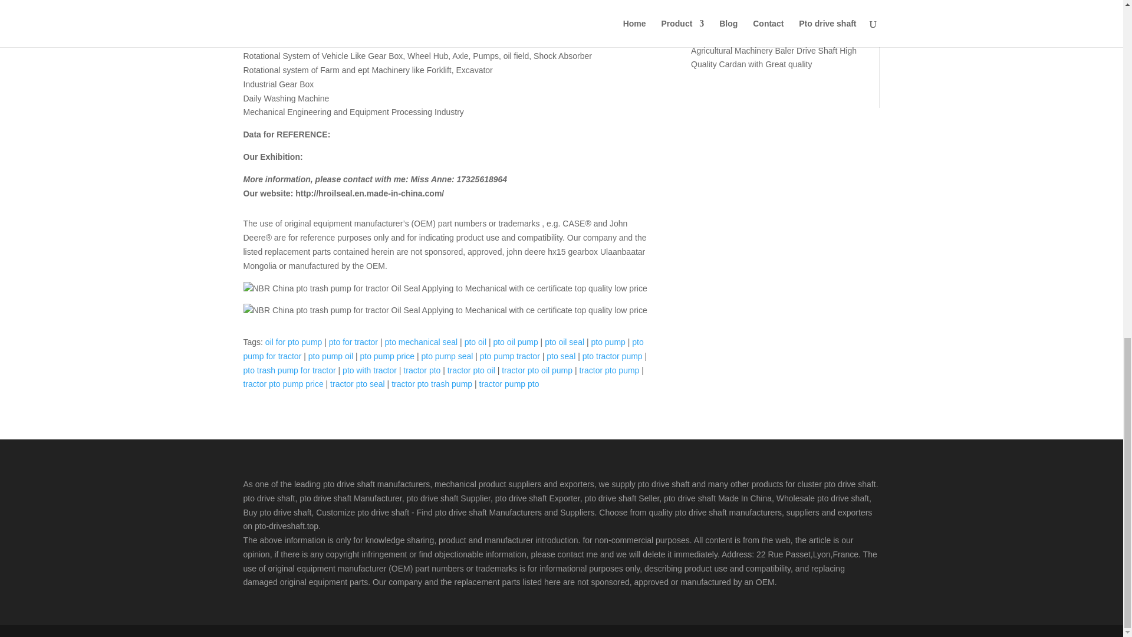 Image resolution: width=1132 pixels, height=637 pixels. Describe the element at coordinates (370, 370) in the screenshot. I see `pto with tractor` at that location.